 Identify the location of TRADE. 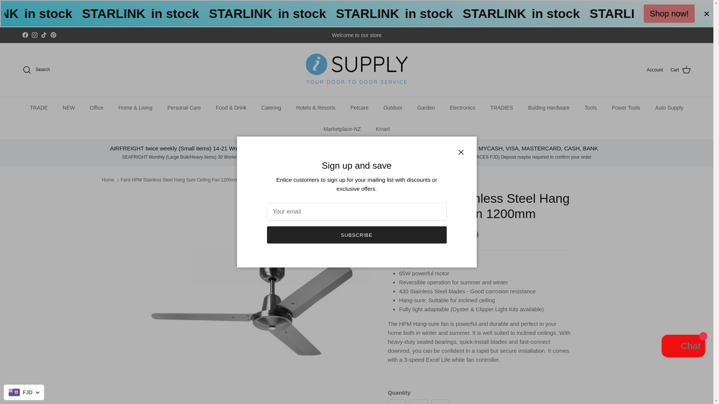
(39, 108).